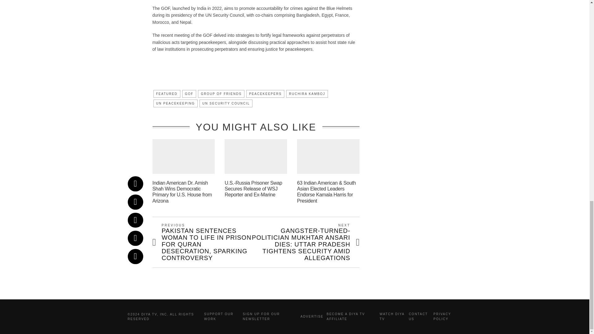  What do you see at coordinates (265, 94) in the screenshot?
I see `PEACEKEEPERS` at bounding box center [265, 94].